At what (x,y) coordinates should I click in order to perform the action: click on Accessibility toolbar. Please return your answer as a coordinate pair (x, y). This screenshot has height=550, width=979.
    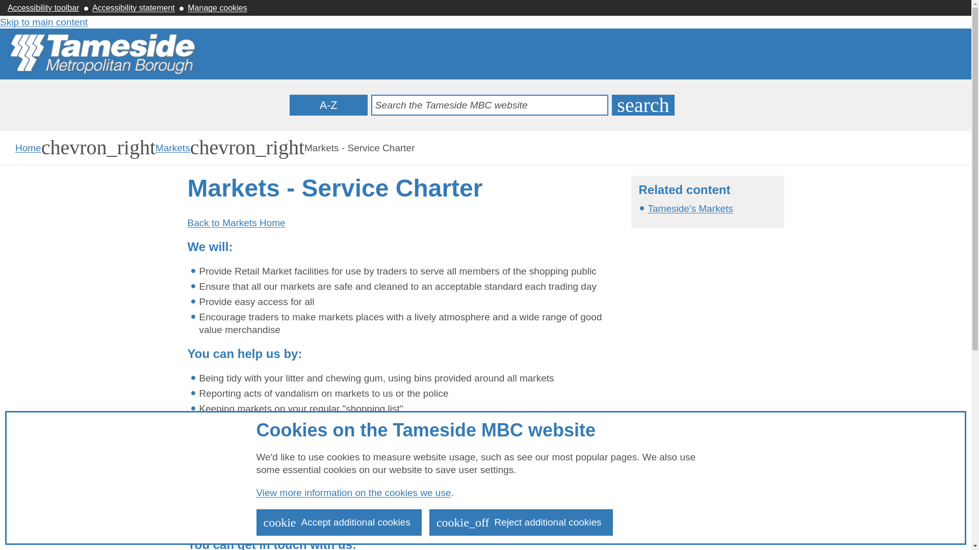
    Looking at the image, I should click on (328, 105).